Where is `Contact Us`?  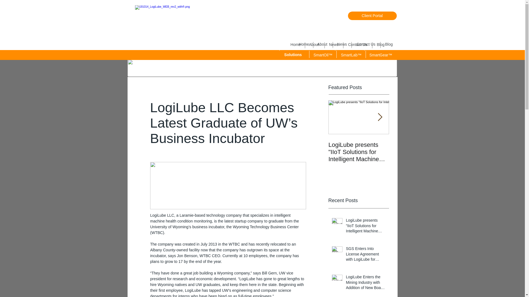
Contact Us is located at coordinates (358, 45).